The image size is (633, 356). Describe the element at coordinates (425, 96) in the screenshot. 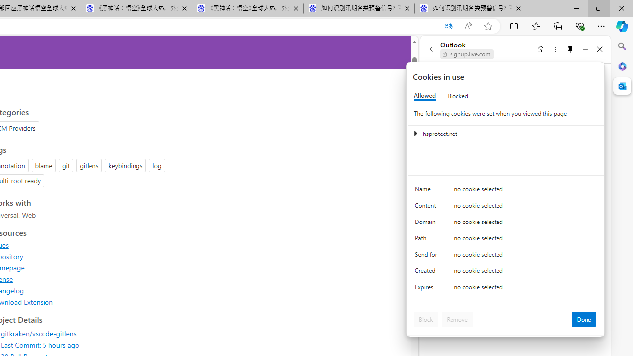

I see `Allowed` at that location.